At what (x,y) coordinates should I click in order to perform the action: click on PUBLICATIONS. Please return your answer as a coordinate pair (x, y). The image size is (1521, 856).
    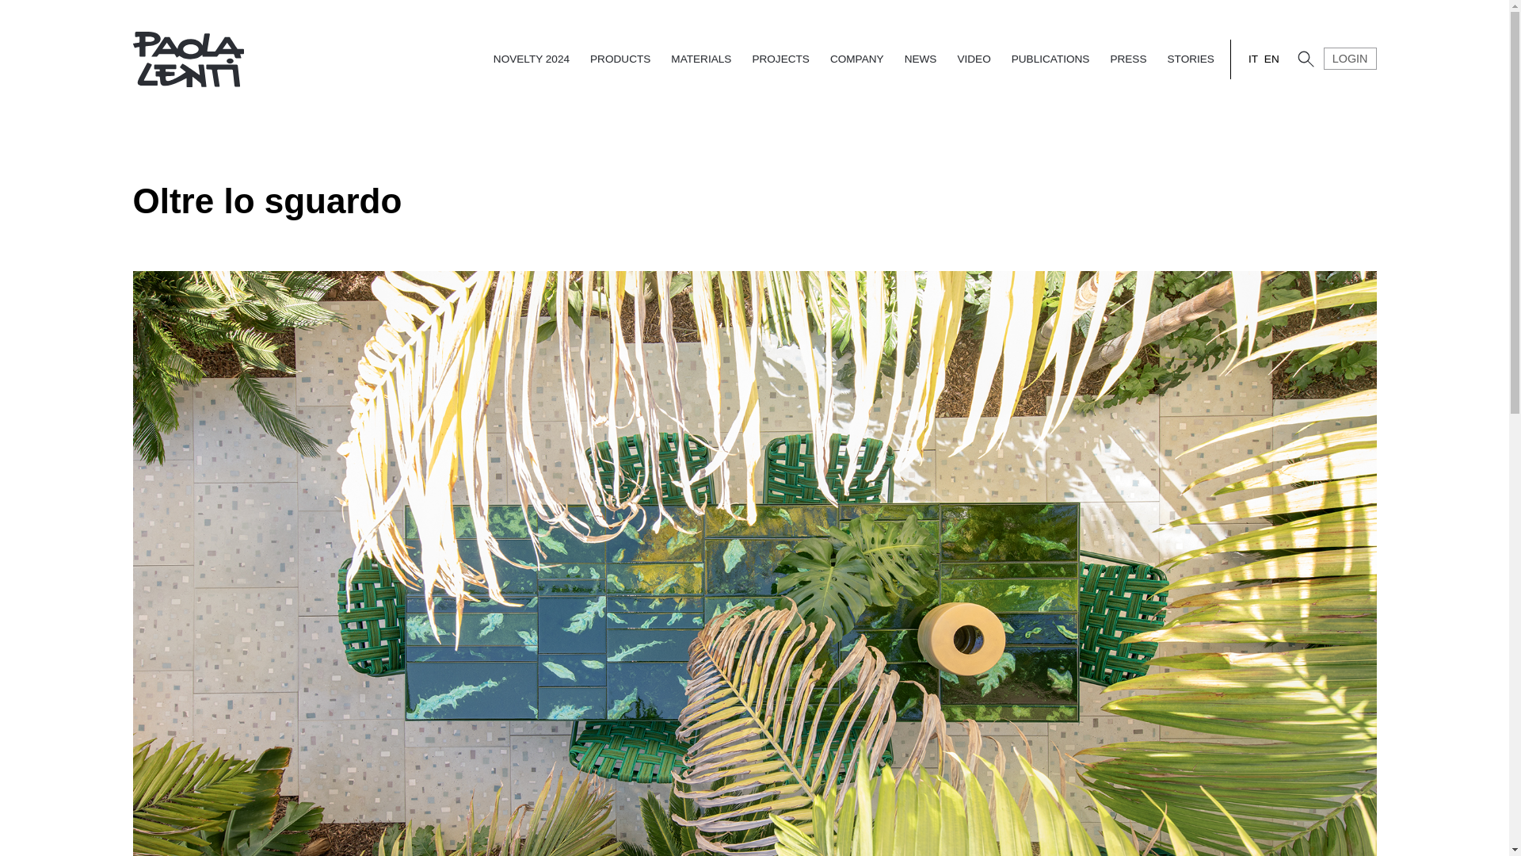
    Looking at the image, I should click on (1050, 59).